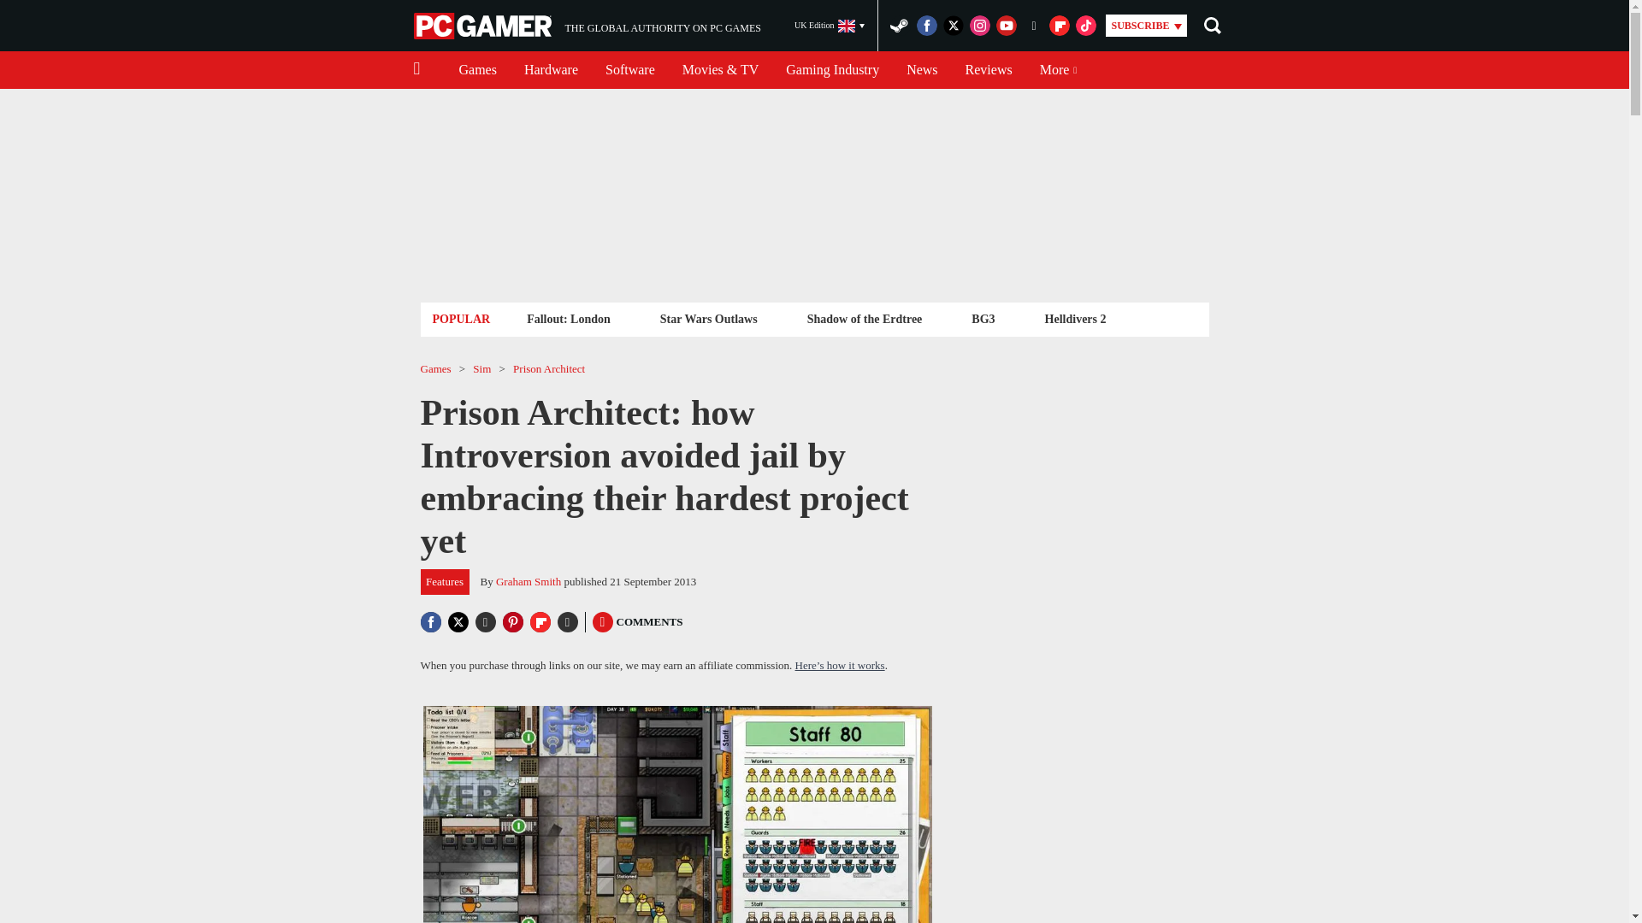  I want to click on Fallout: London, so click(568, 318).